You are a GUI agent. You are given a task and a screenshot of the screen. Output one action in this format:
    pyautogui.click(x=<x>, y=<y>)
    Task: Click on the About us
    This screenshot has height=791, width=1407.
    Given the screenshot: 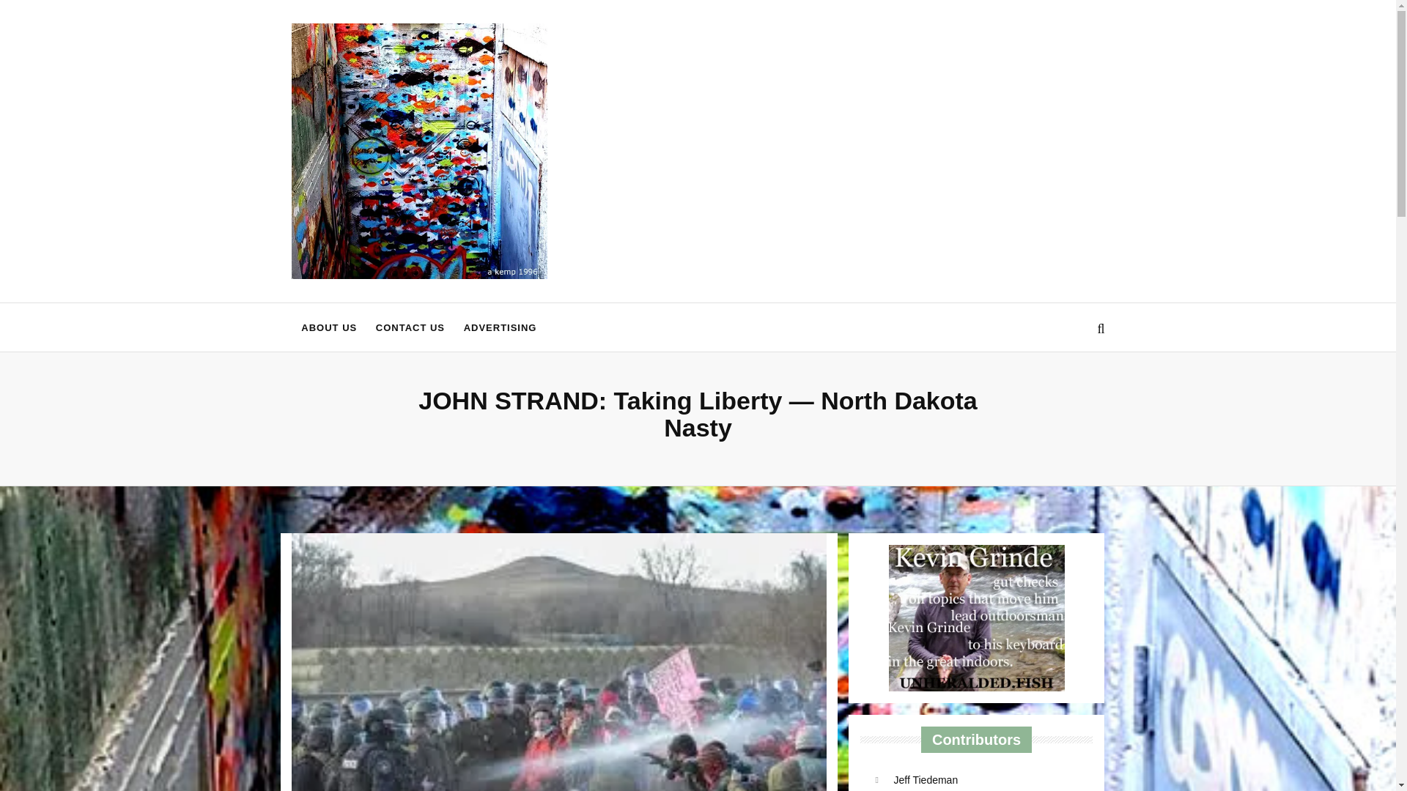 What is the action you would take?
    pyautogui.click(x=328, y=327)
    